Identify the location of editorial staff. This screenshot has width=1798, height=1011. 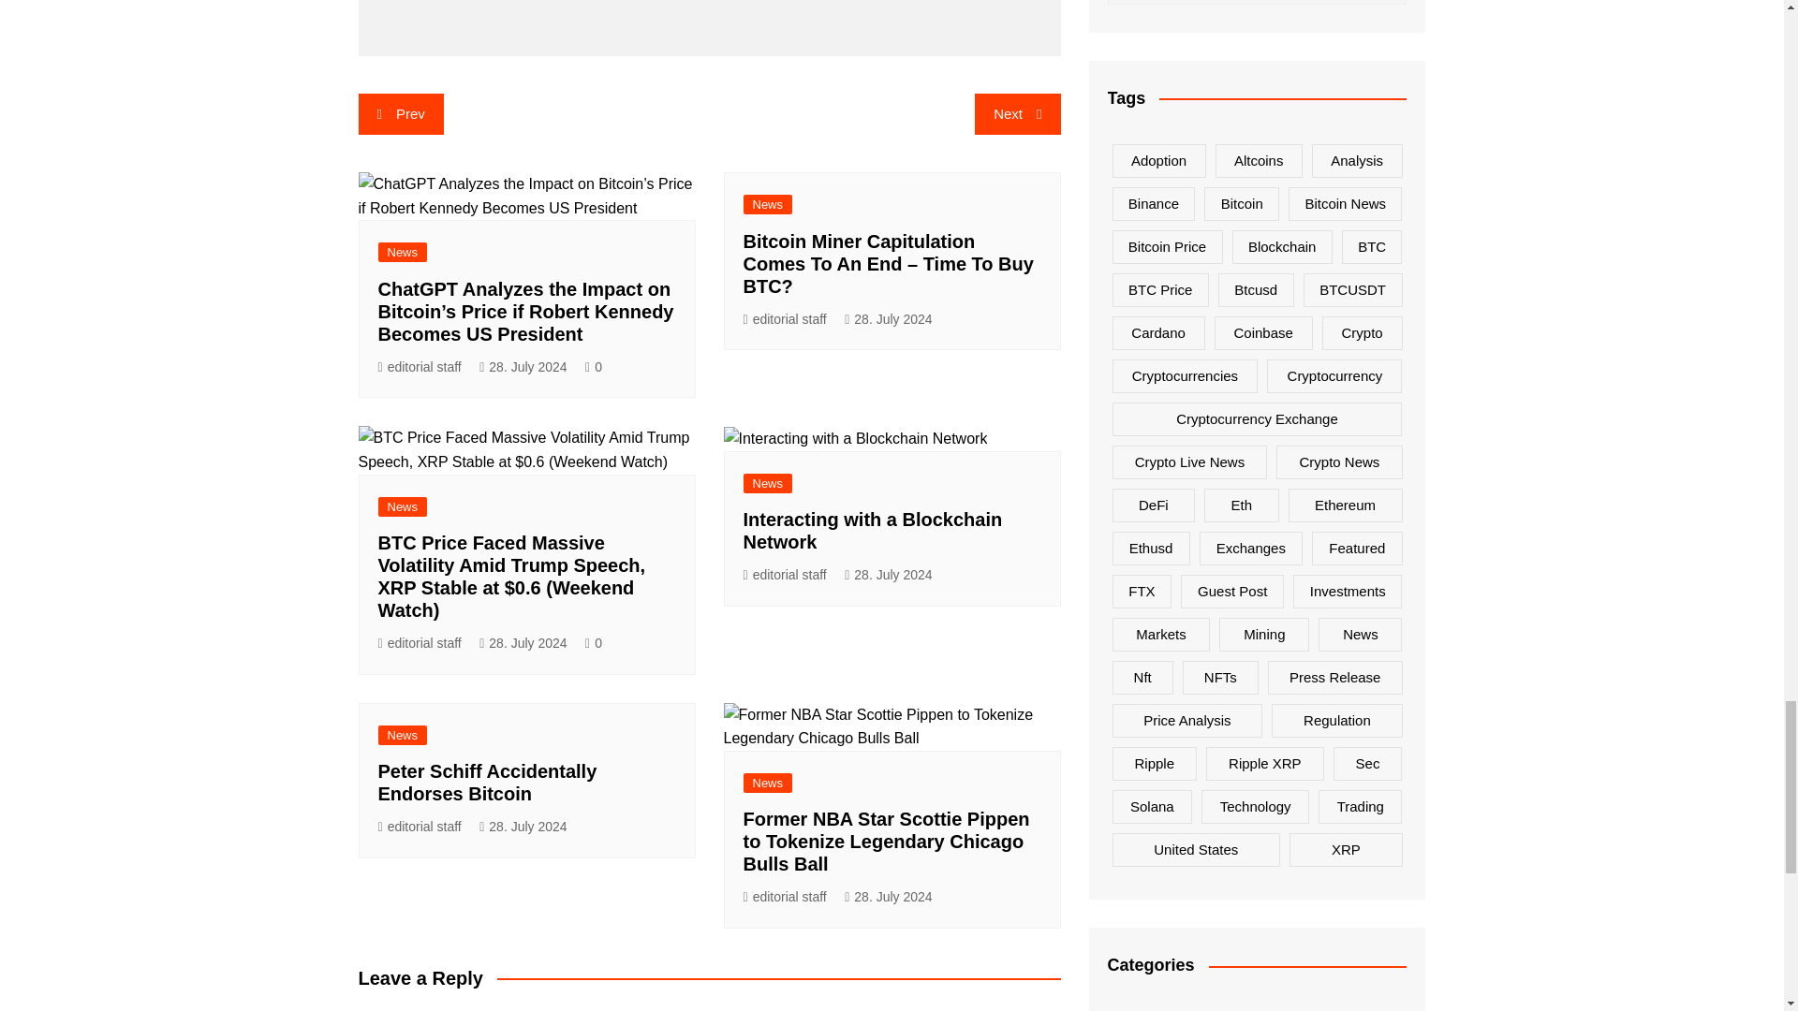
(785, 575).